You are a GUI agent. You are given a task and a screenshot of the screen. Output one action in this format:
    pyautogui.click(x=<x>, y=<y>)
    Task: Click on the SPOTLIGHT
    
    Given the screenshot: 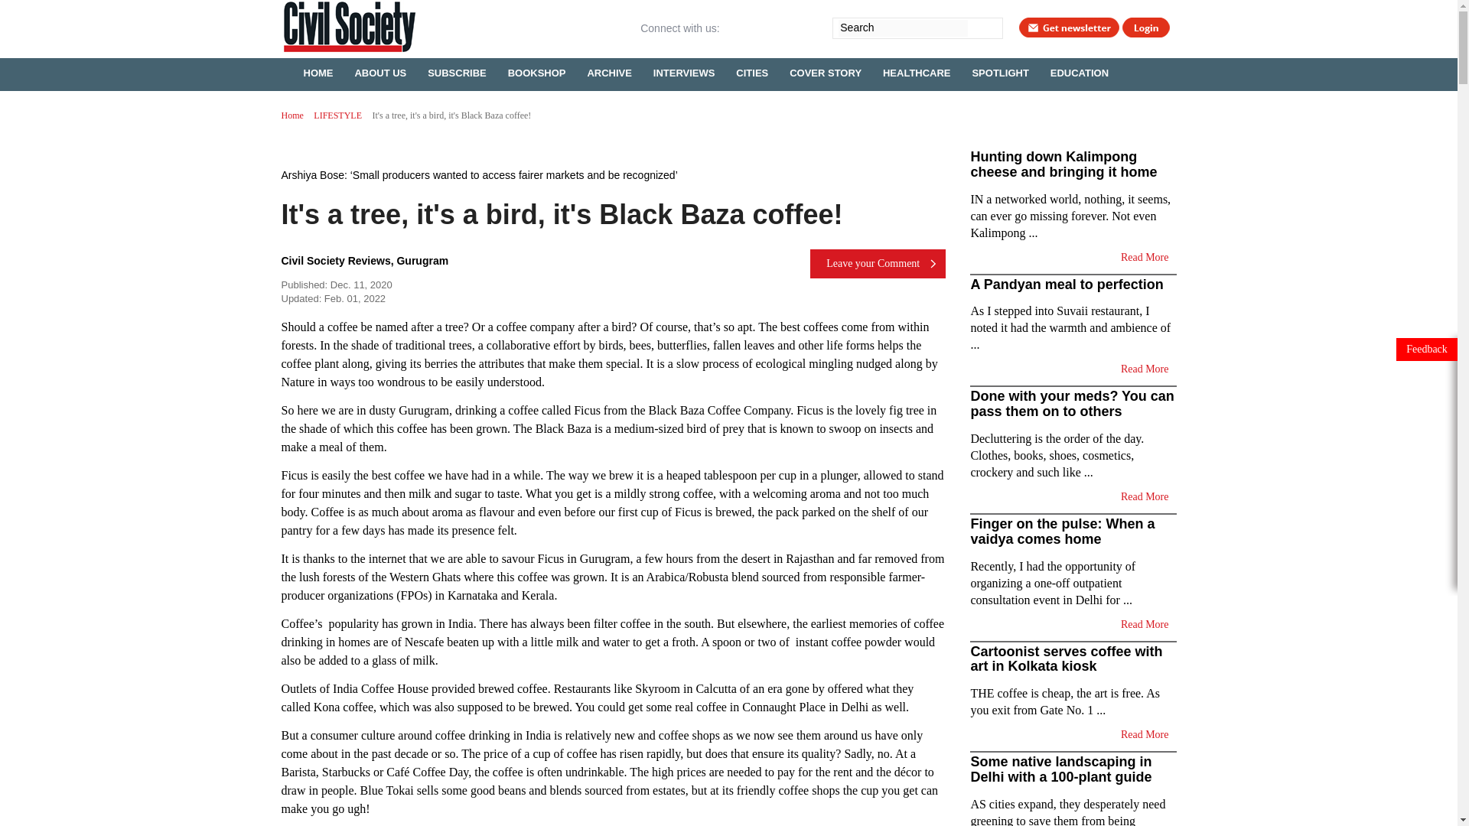 What is the action you would take?
    pyautogui.click(x=999, y=72)
    